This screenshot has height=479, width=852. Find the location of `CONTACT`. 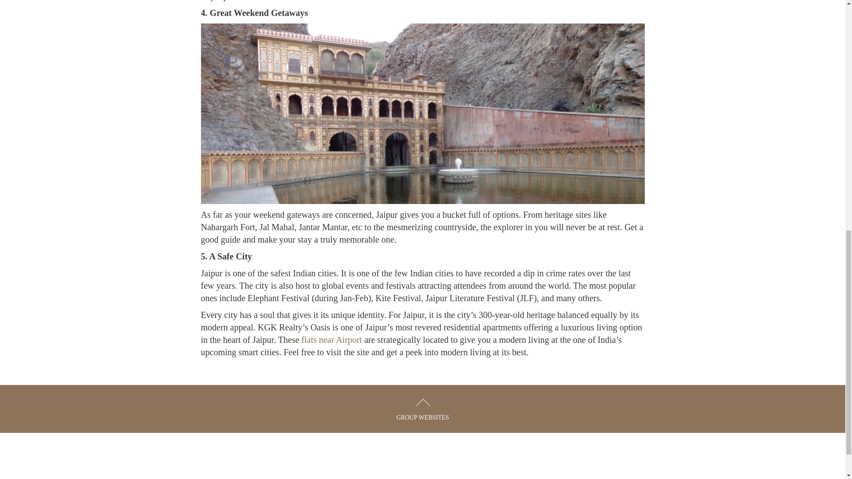

CONTACT is located at coordinates (460, 460).